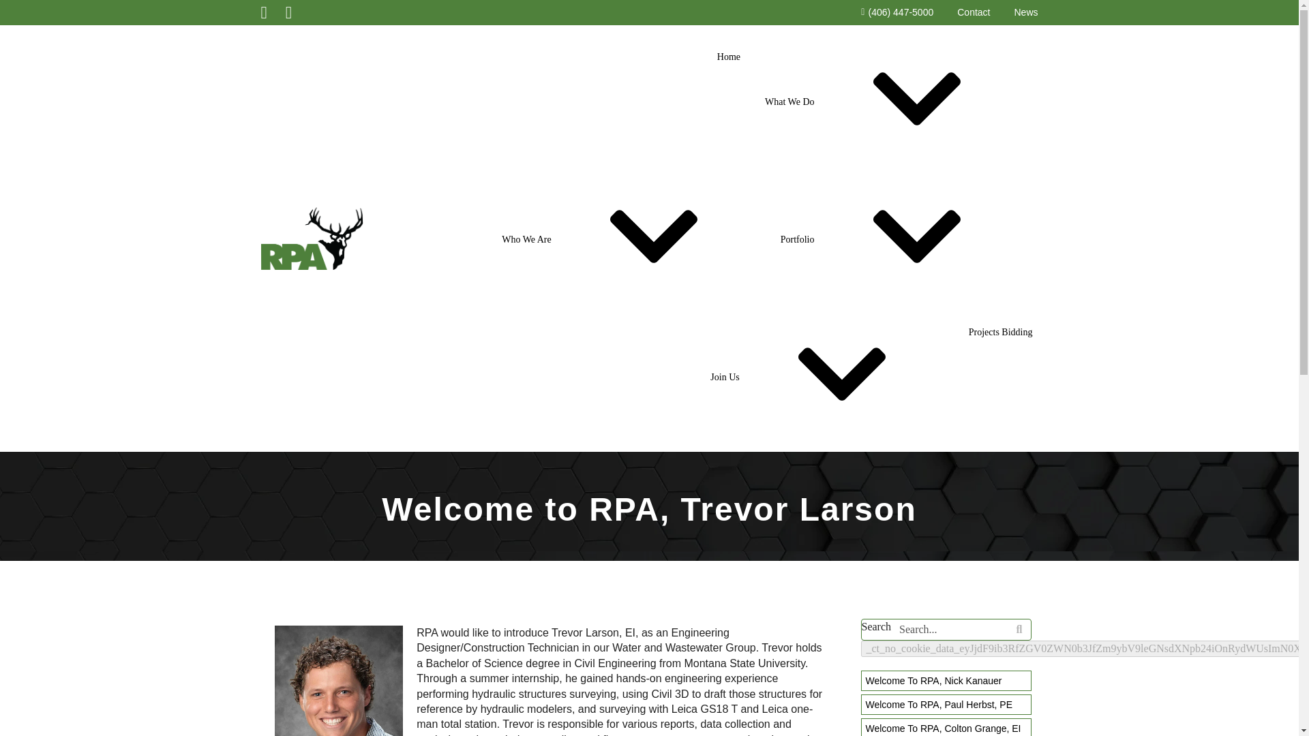 The image size is (1309, 736). I want to click on Portfolio, so click(900, 239).